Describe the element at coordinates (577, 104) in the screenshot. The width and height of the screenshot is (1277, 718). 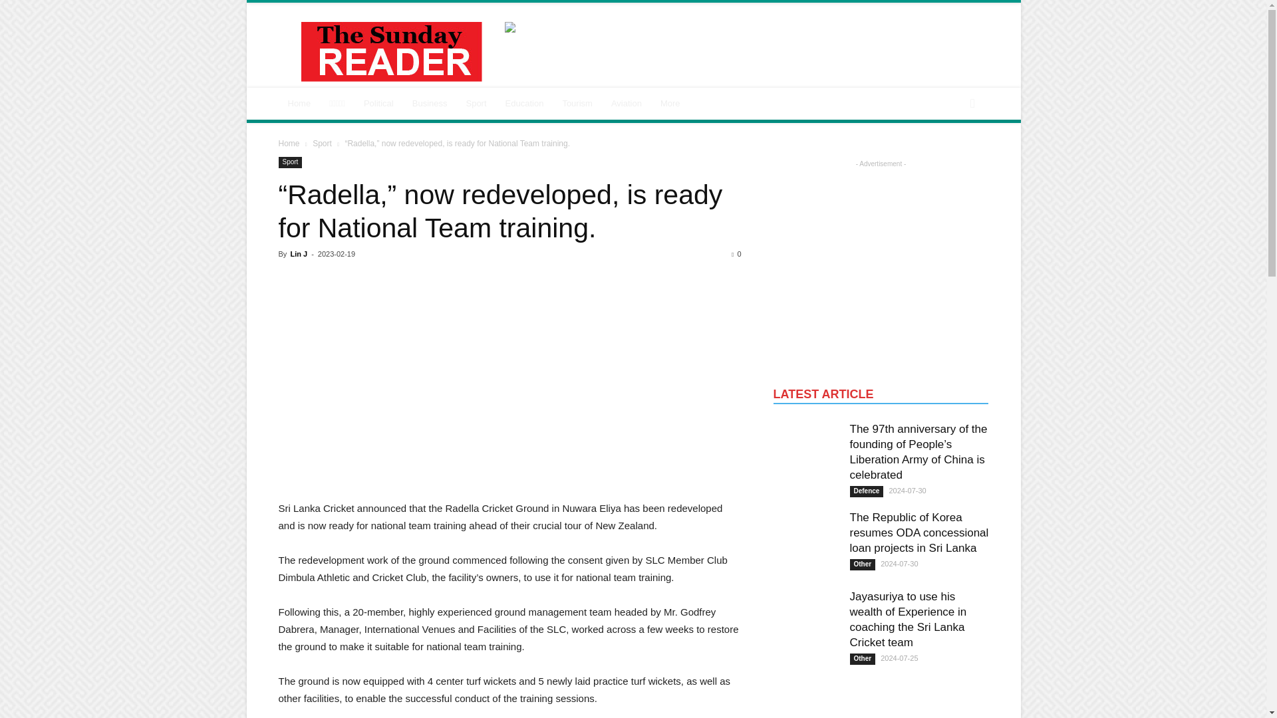
I see `Tourism` at that location.